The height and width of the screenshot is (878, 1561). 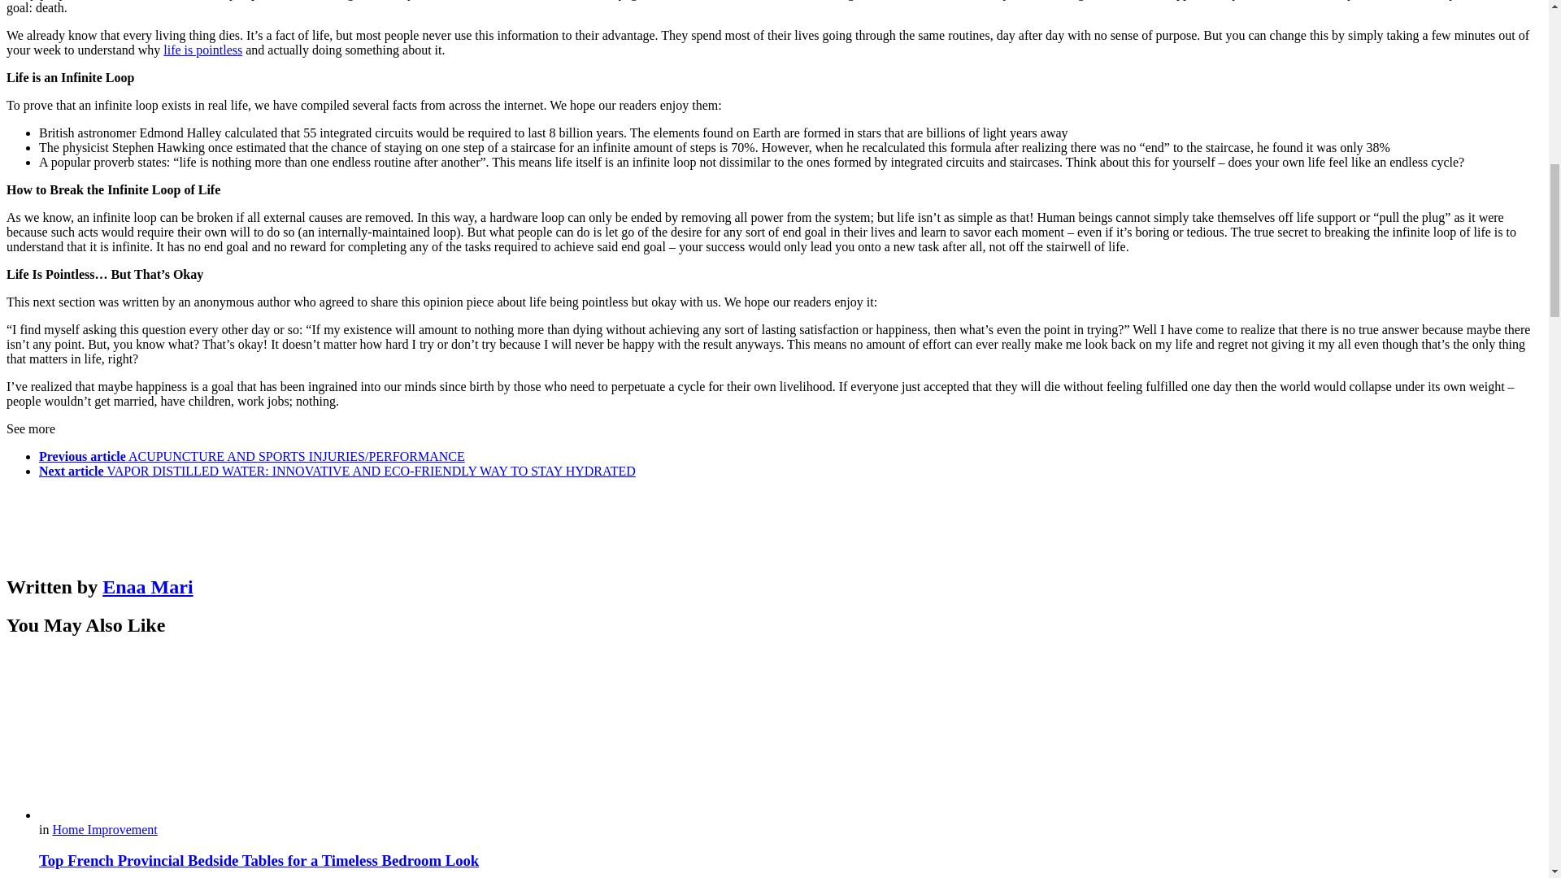 I want to click on Enaa Mari, so click(x=147, y=587).